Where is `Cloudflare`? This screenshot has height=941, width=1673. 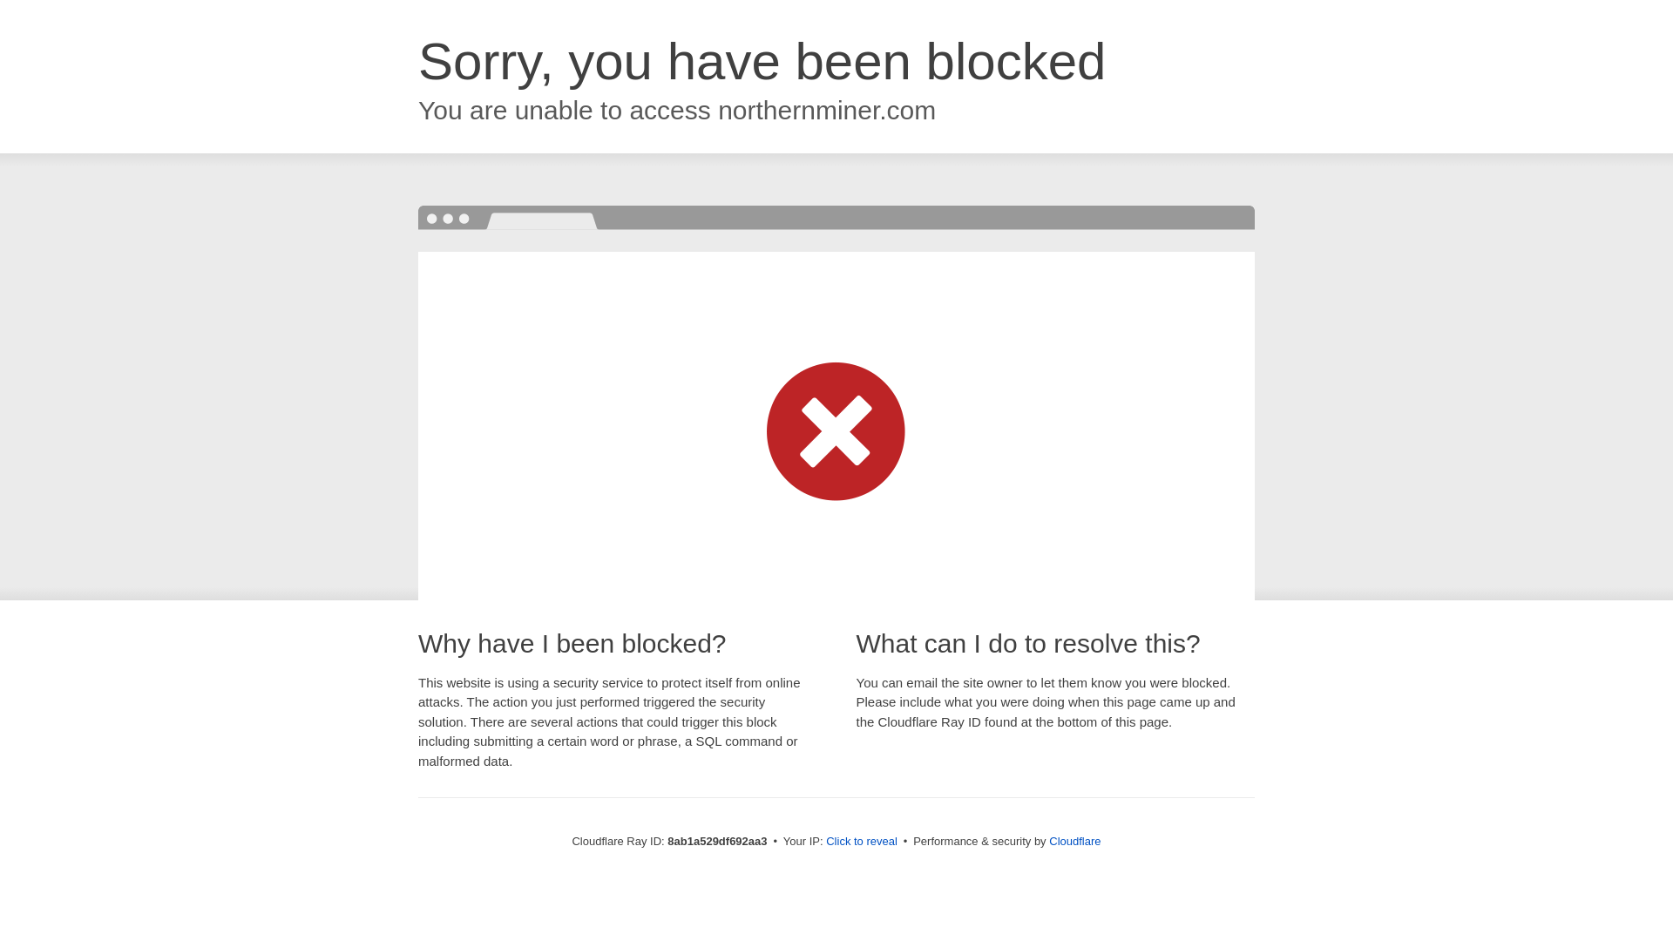
Cloudflare is located at coordinates (1074, 841).